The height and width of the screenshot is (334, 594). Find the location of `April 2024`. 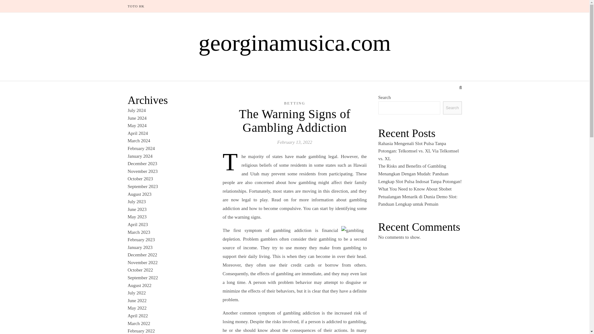

April 2024 is located at coordinates (137, 133).